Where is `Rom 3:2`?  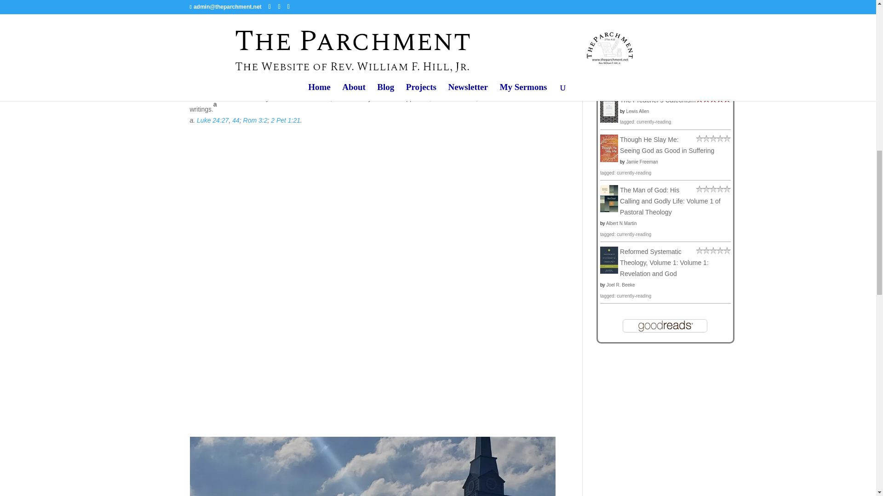 Rom 3:2 is located at coordinates (255, 120).